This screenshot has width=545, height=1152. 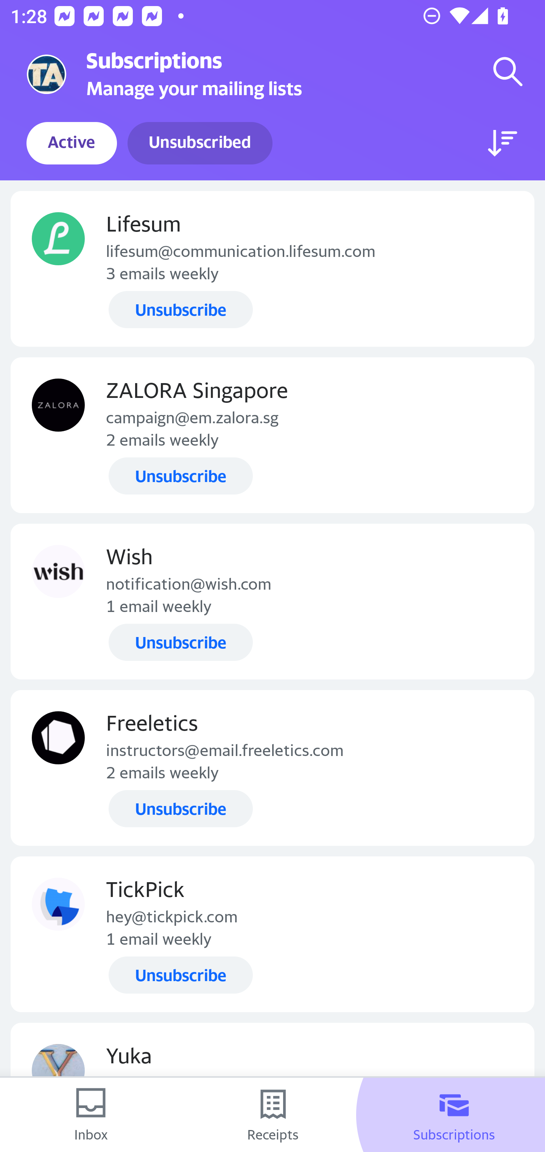 What do you see at coordinates (503, 143) in the screenshot?
I see `Sort` at bounding box center [503, 143].